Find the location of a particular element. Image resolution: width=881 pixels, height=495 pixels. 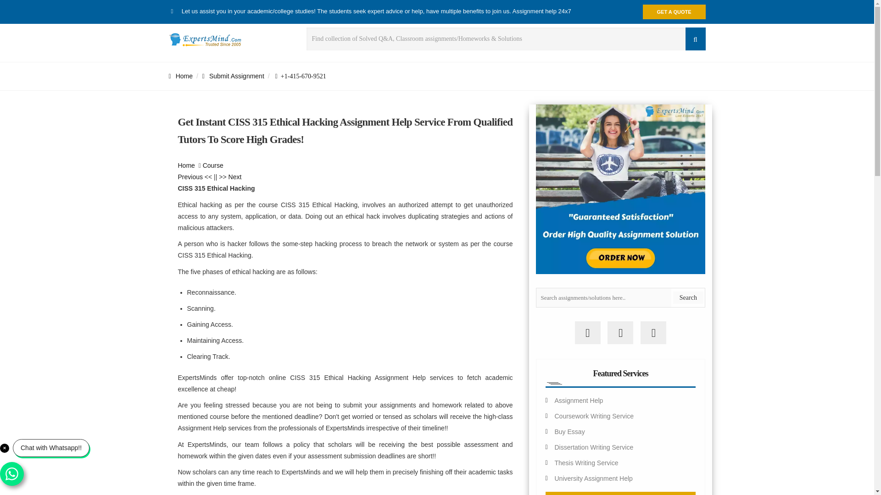

Order Now is located at coordinates (620, 493).